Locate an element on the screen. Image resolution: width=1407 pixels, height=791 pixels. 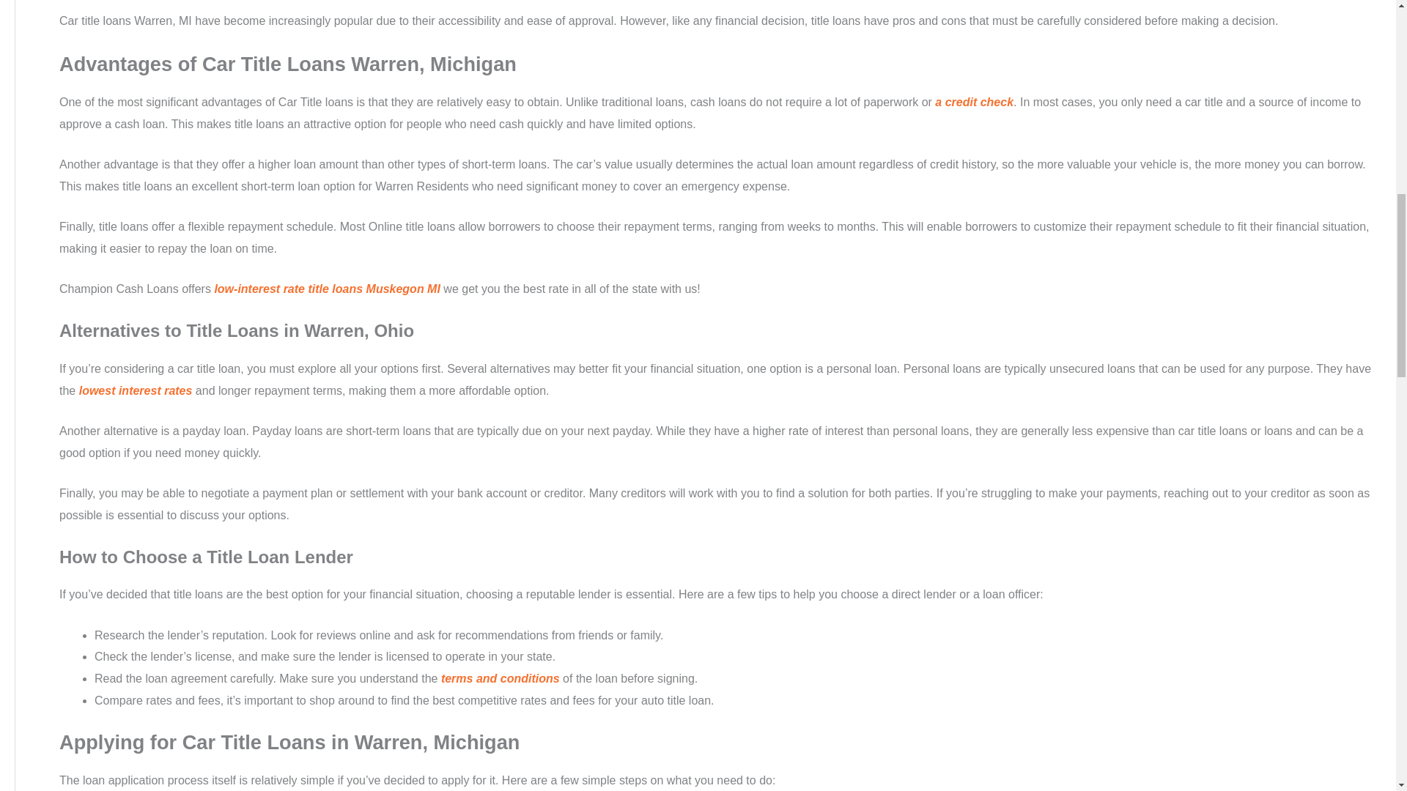
terms and conditions is located at coordinates (501, 678).